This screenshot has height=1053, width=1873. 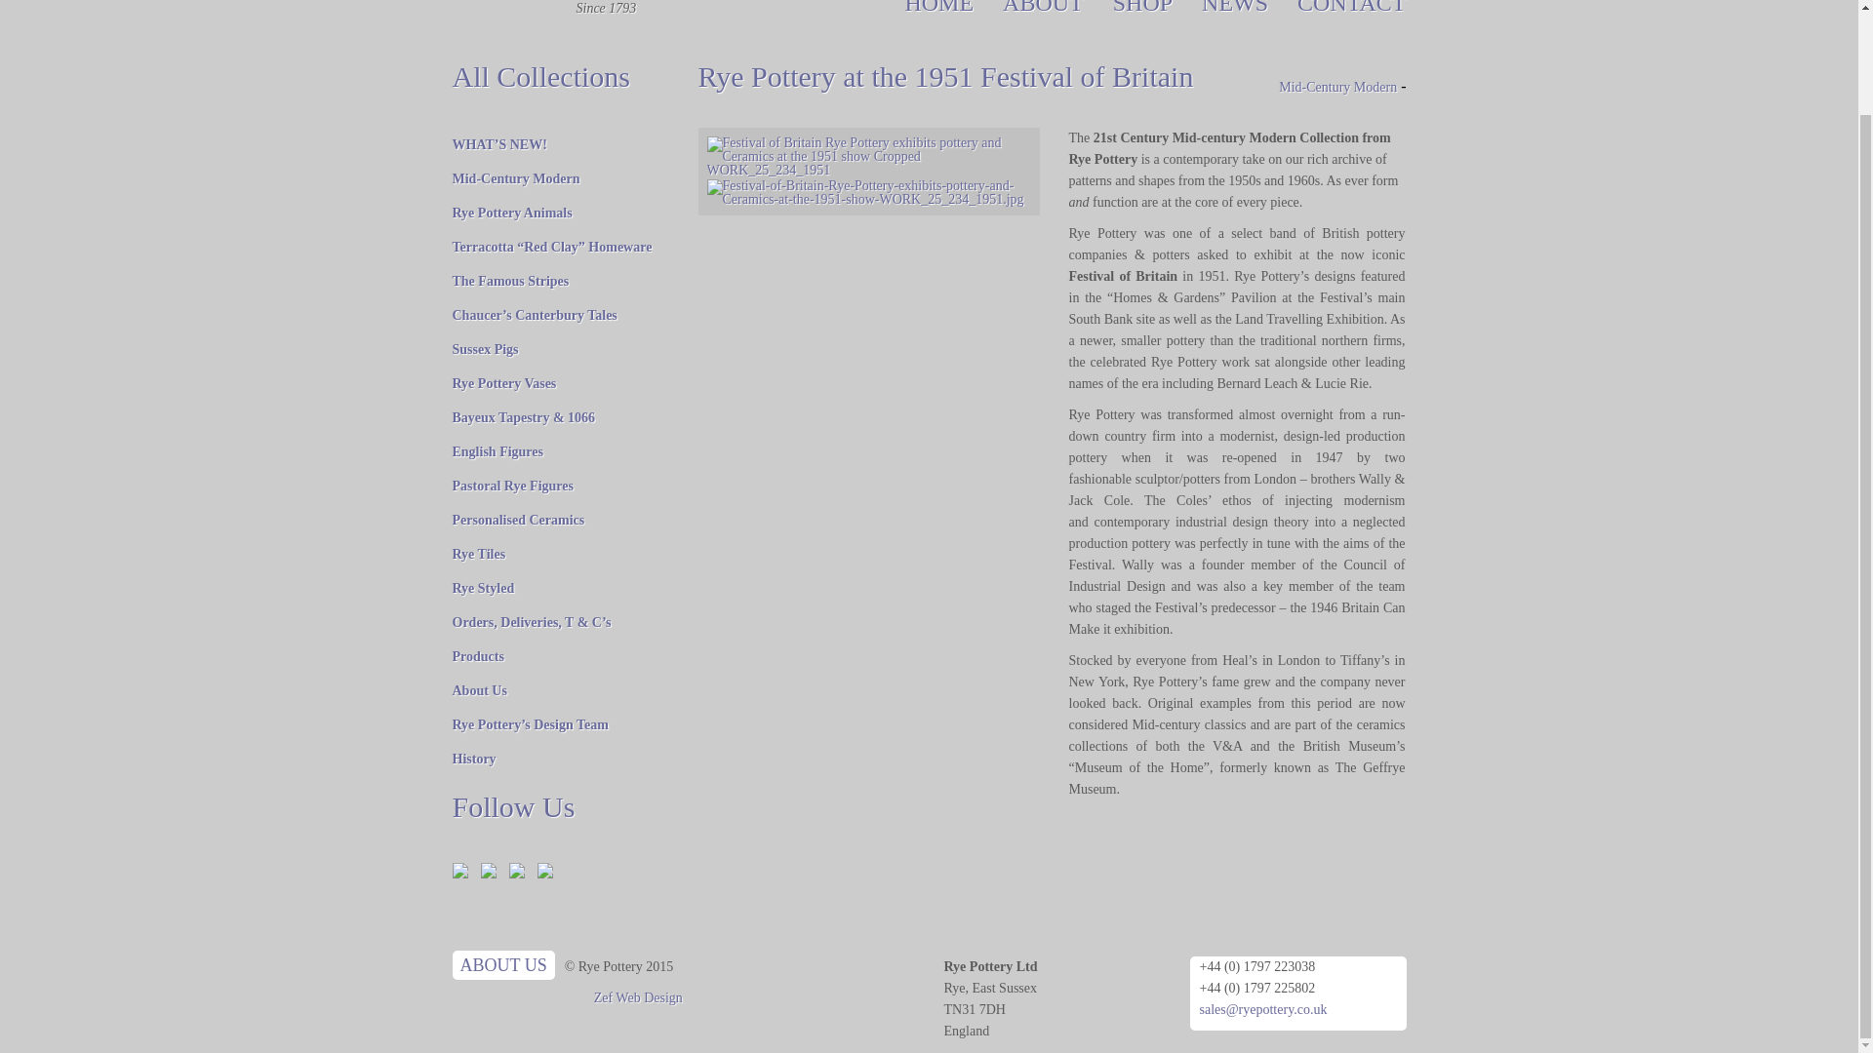 What do you see at coordinates (503, 965) in the screenshot?
I see `ABOUT US` at bounding box center [503, 965].